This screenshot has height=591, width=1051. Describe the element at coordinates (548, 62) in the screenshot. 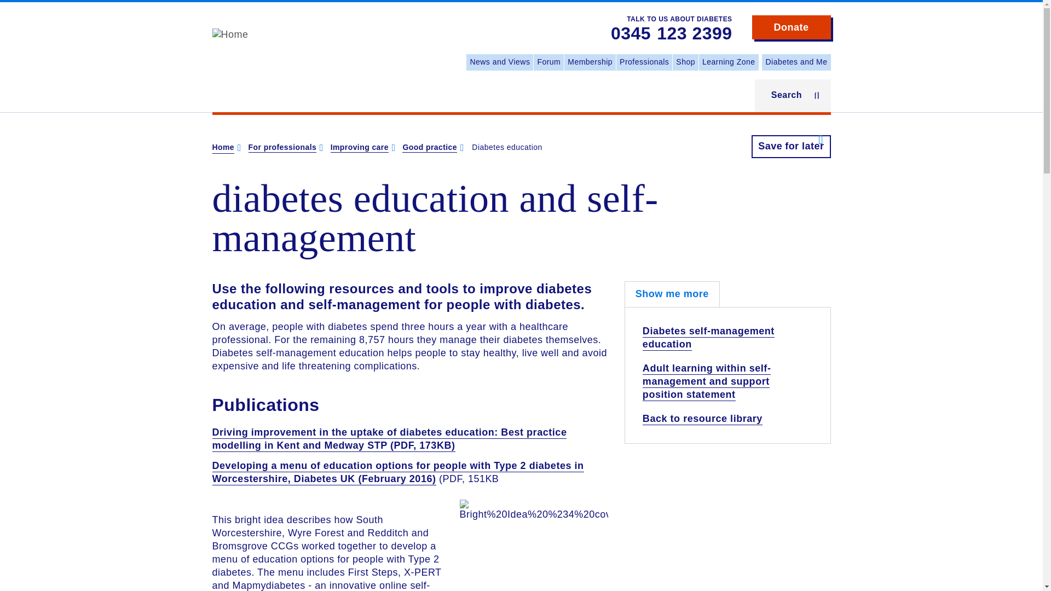

I see `Forum` at that location.